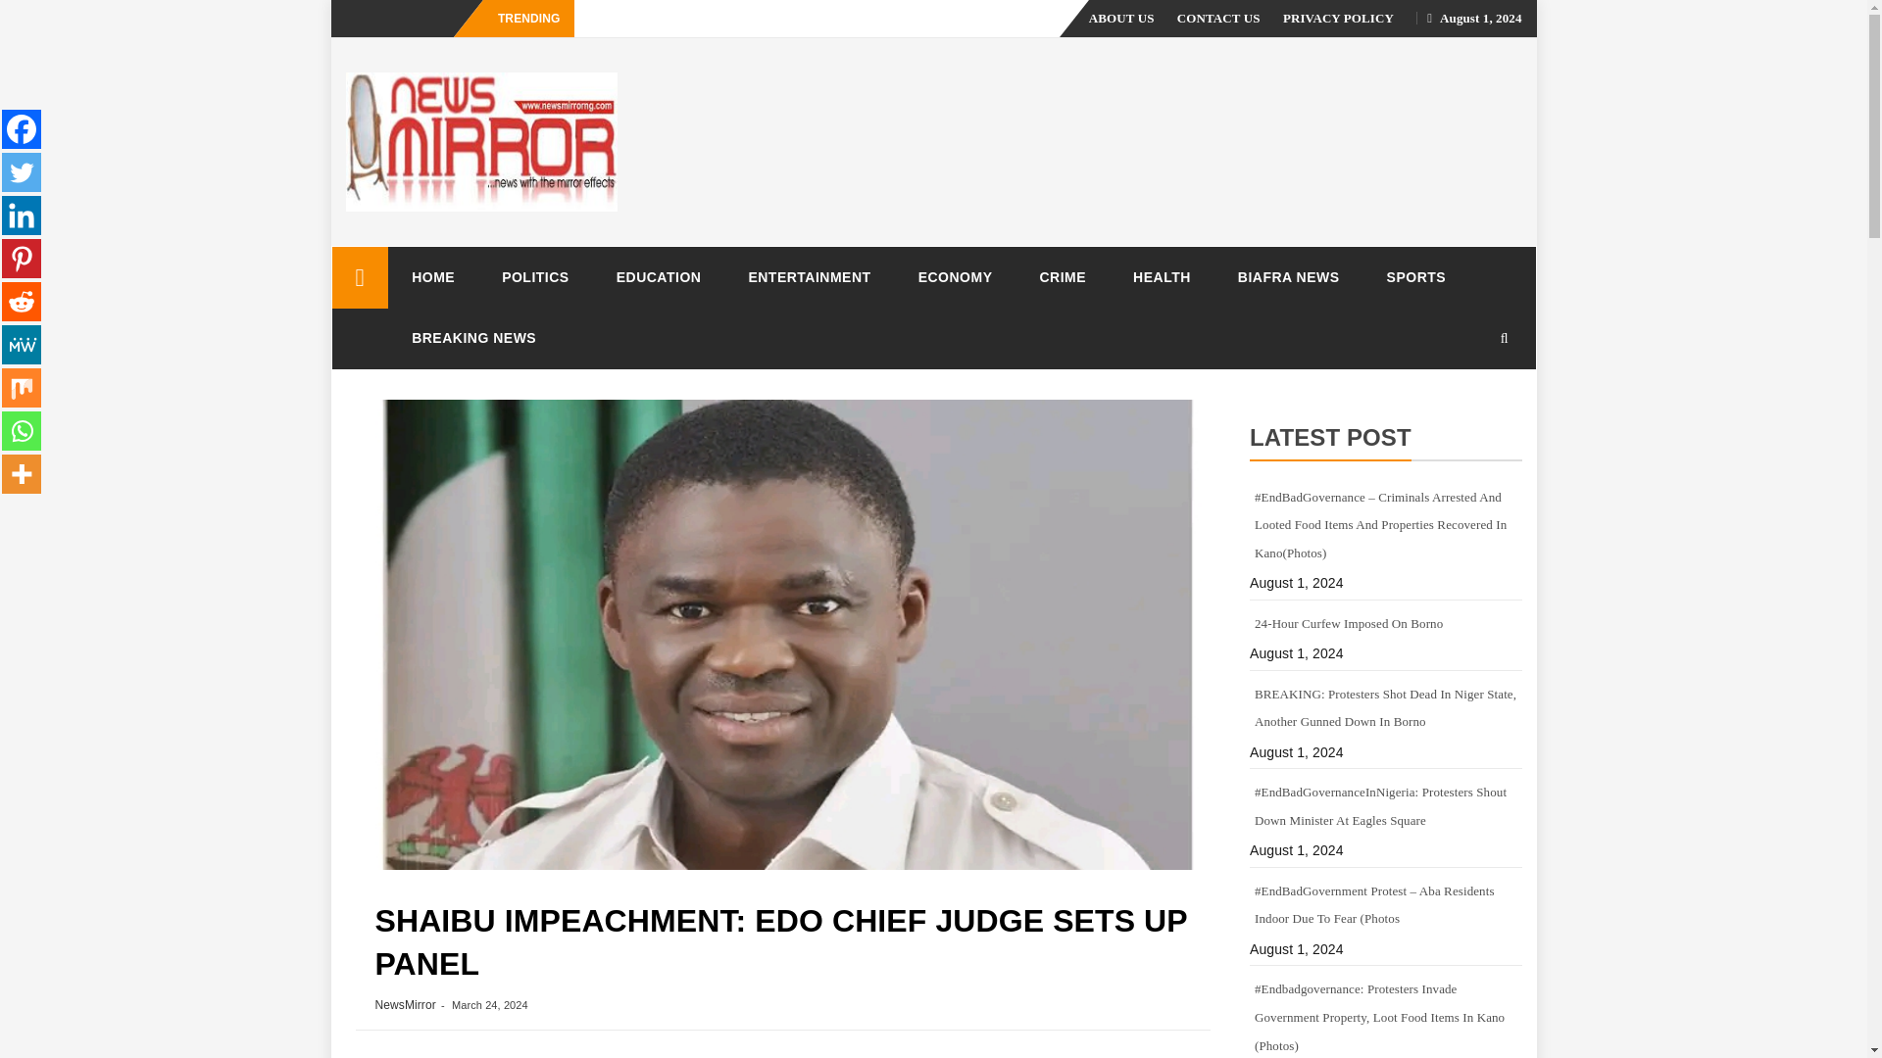  Describe the element at coordinates (1339, 18) in the screenshot. I see `PRIVACY POLICY` at that location.